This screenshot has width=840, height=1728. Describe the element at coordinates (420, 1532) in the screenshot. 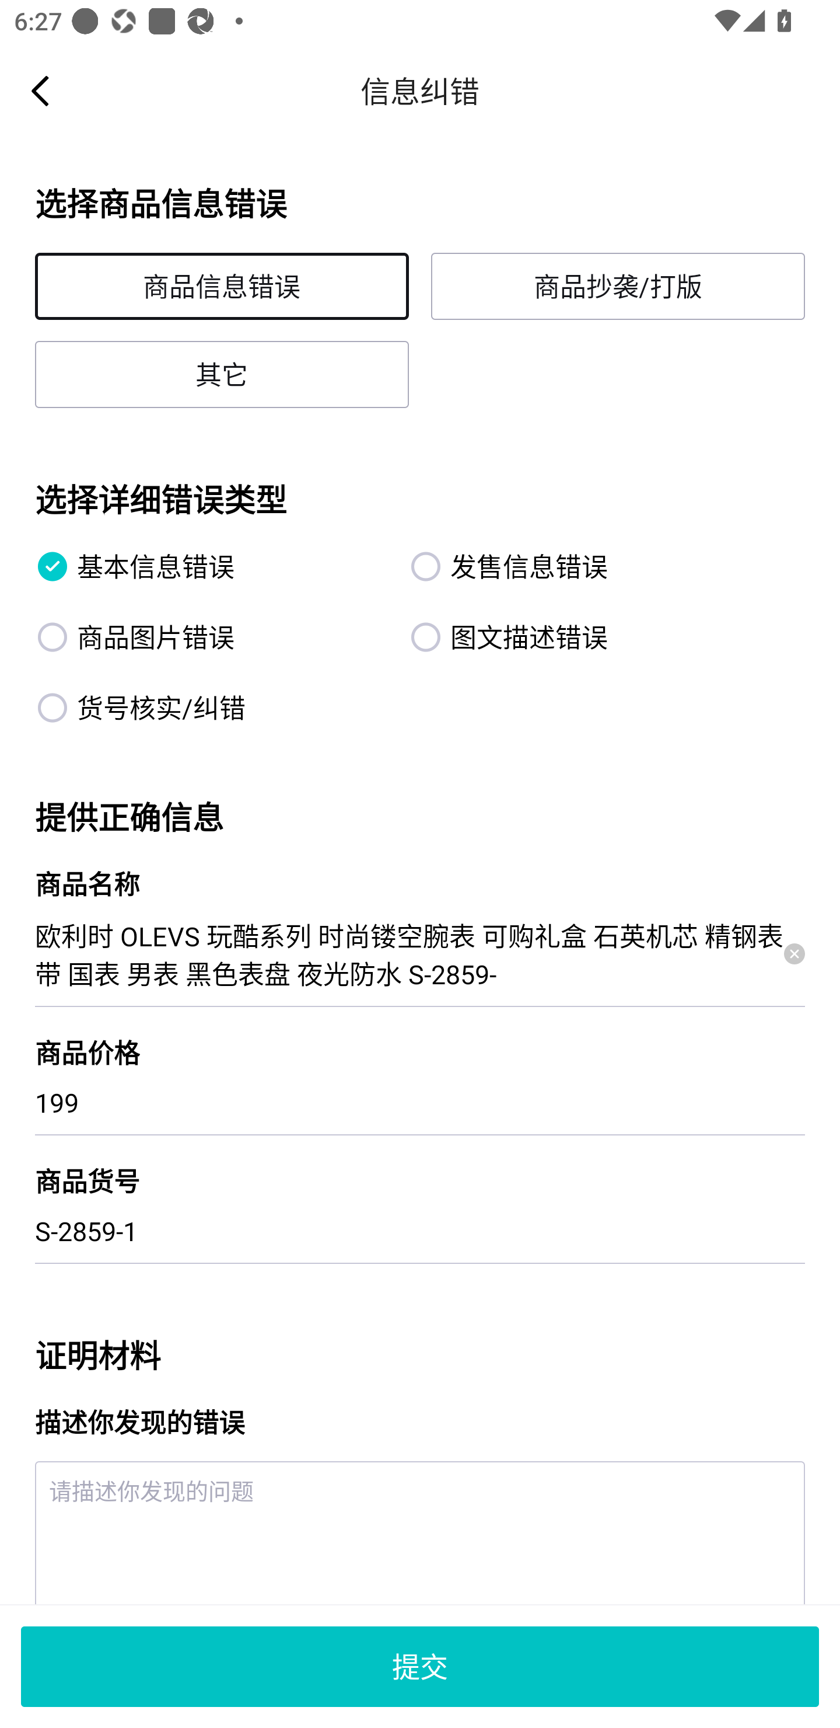

I see `请描述你发现的问题` at that location.